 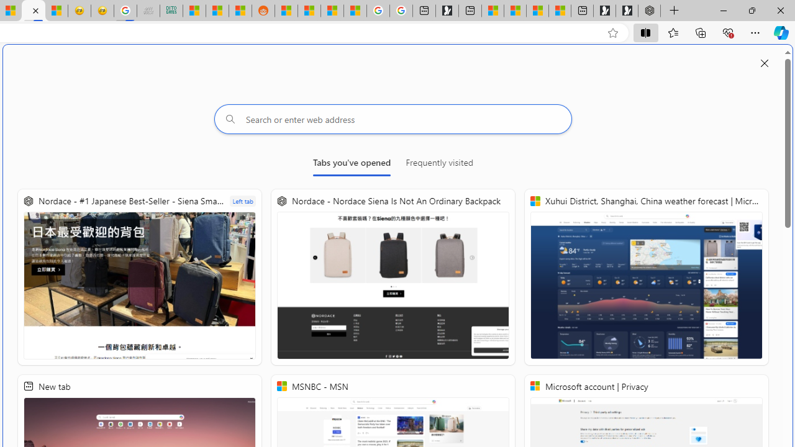 What do you see at coordinates (148, 11) in the screenshot?
I see `Navy Quest` at bounding box center [148, 11].